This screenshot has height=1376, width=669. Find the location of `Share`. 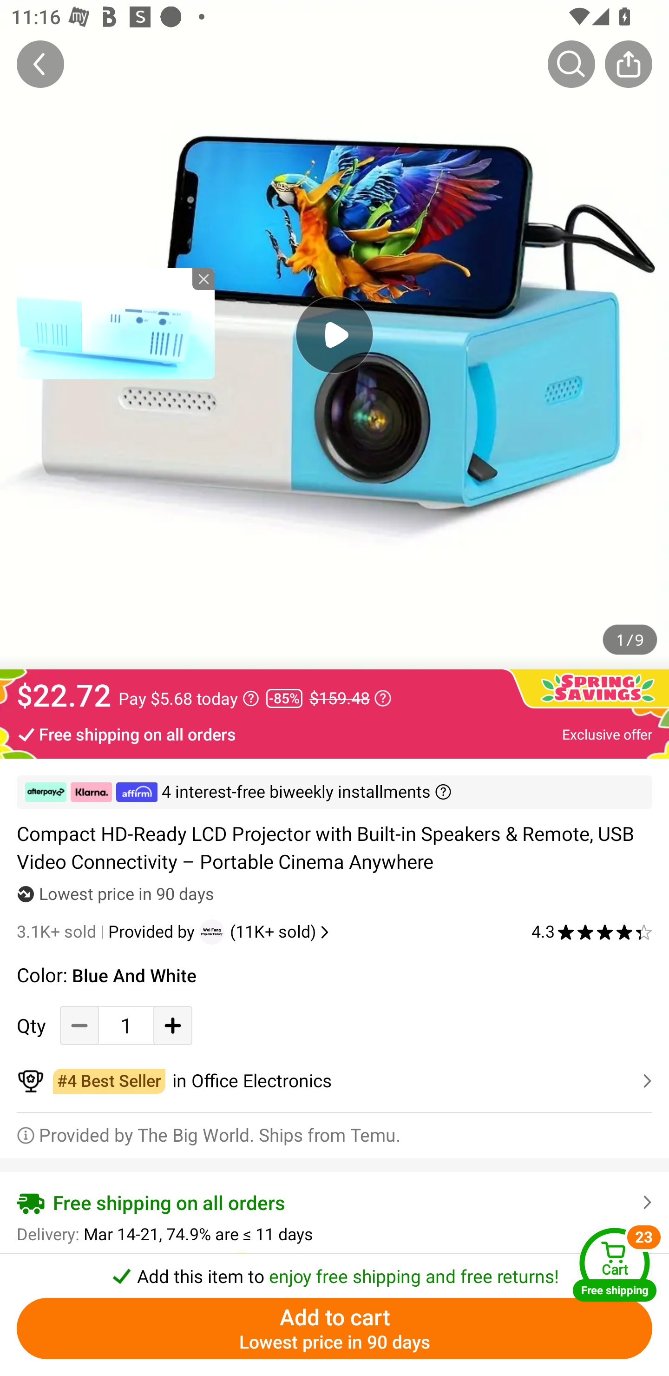

Share is located at coordinates (628, 64).